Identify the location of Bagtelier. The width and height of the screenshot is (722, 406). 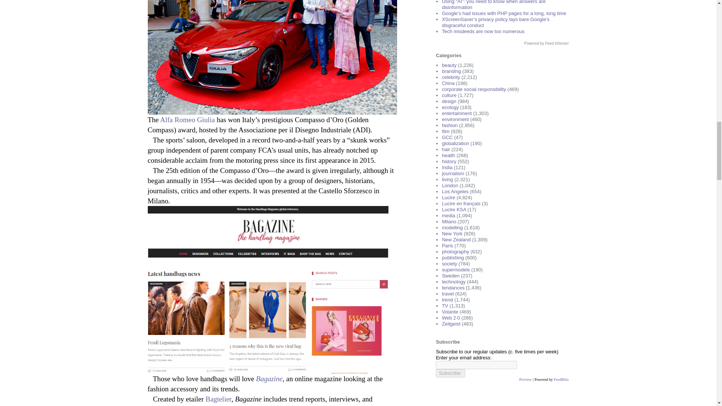
(219, 399).